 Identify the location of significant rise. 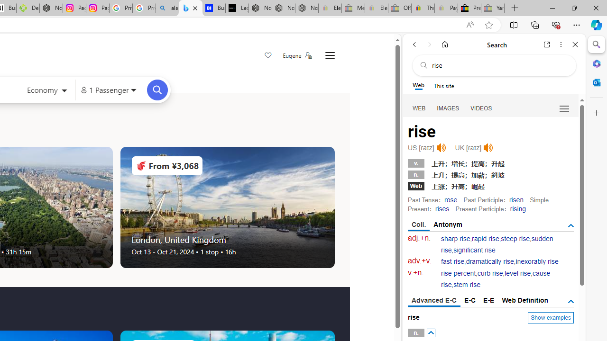
(474, 250).